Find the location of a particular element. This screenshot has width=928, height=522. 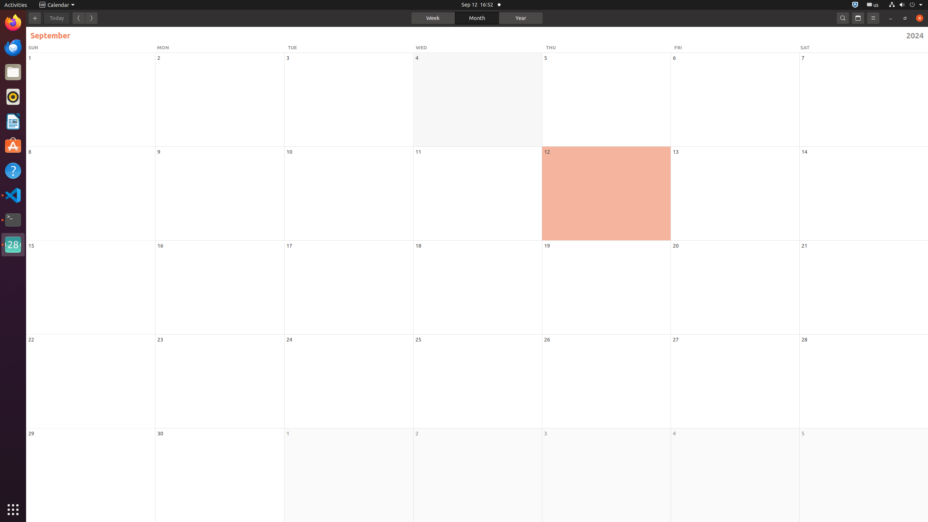

18 is located at coordinates (418, 246).